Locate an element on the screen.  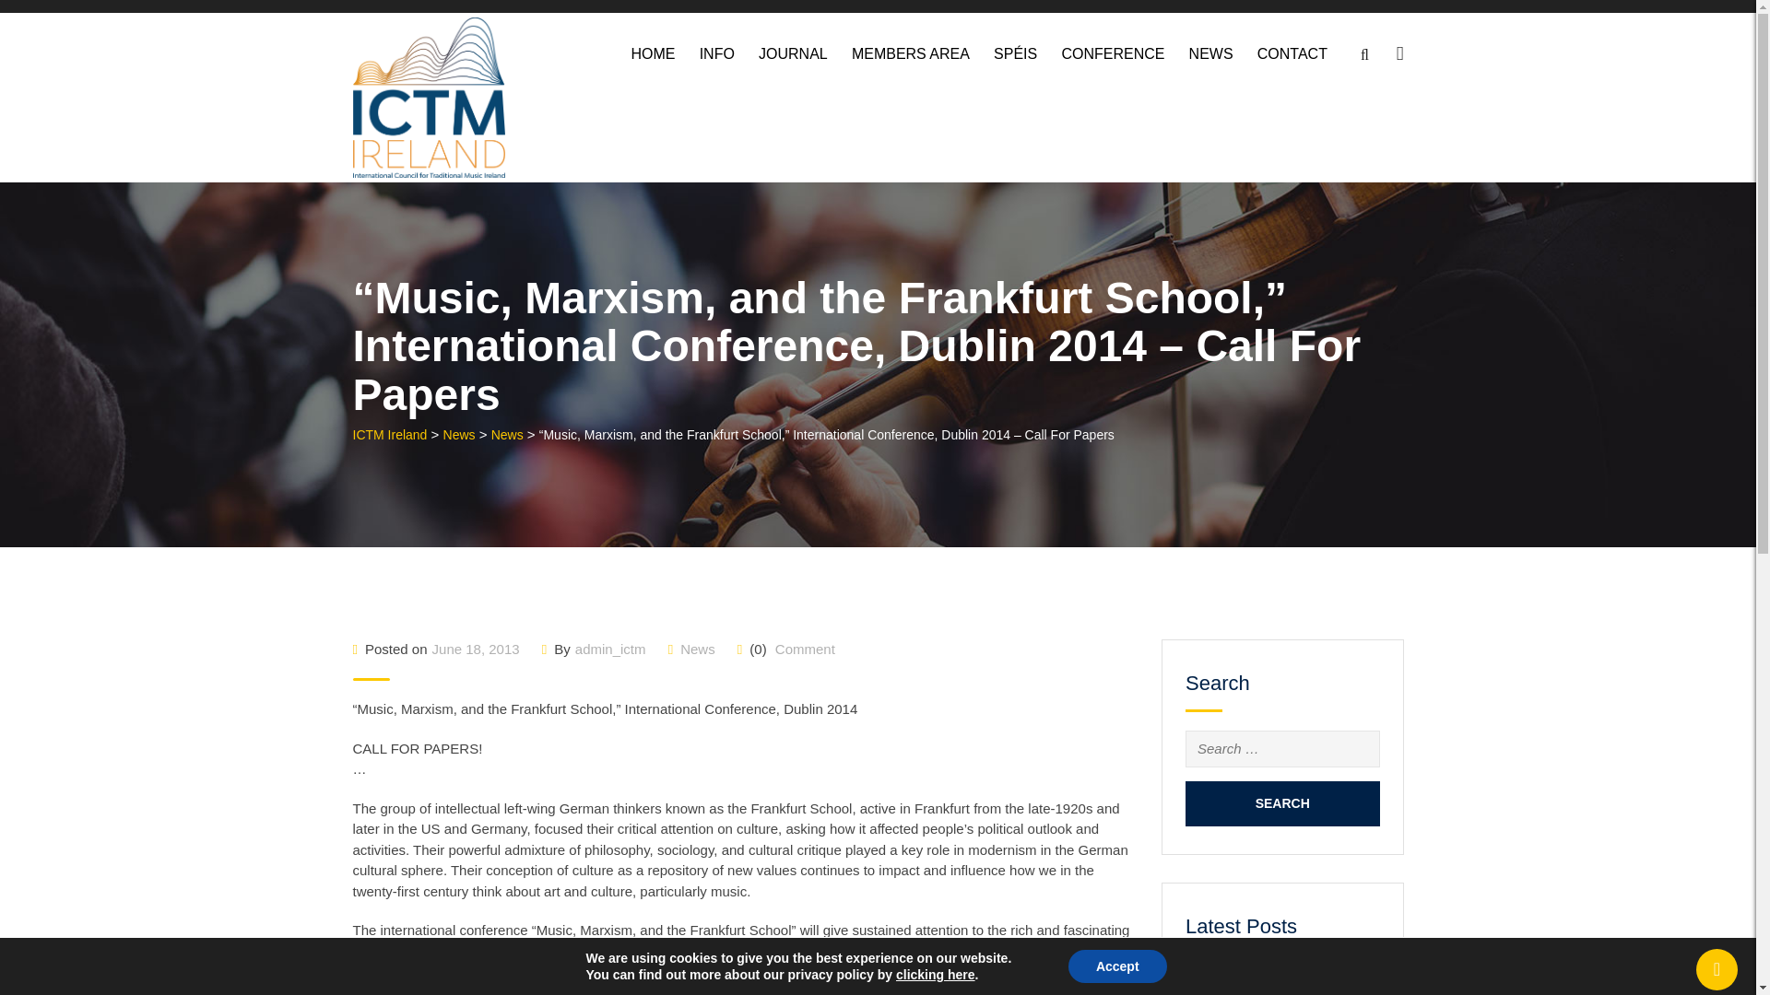
Go to ICTM Ireland. is located at coordinates (389, 435).